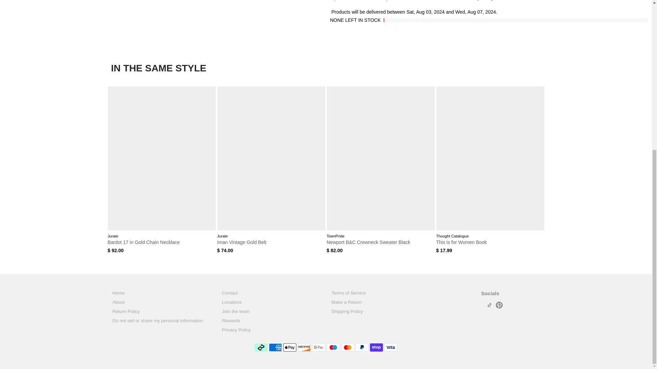 The width and height of the screenshot is (657, 369). I want to click on Maestro, so click(333, 347).